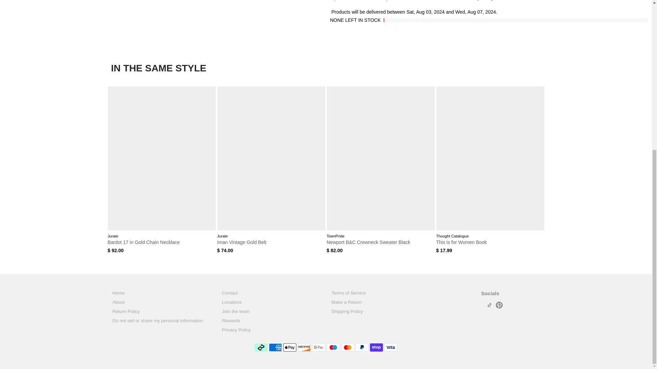 The width and height of the screenshot is (657, 369). I want to click on Maestro, so click(333, 347).